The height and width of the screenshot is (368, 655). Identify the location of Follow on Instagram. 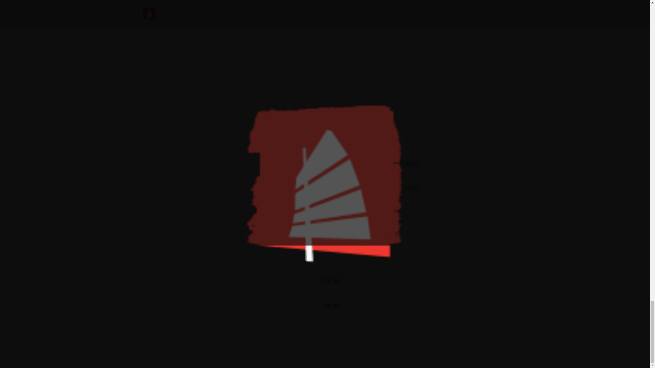
(312, 306).